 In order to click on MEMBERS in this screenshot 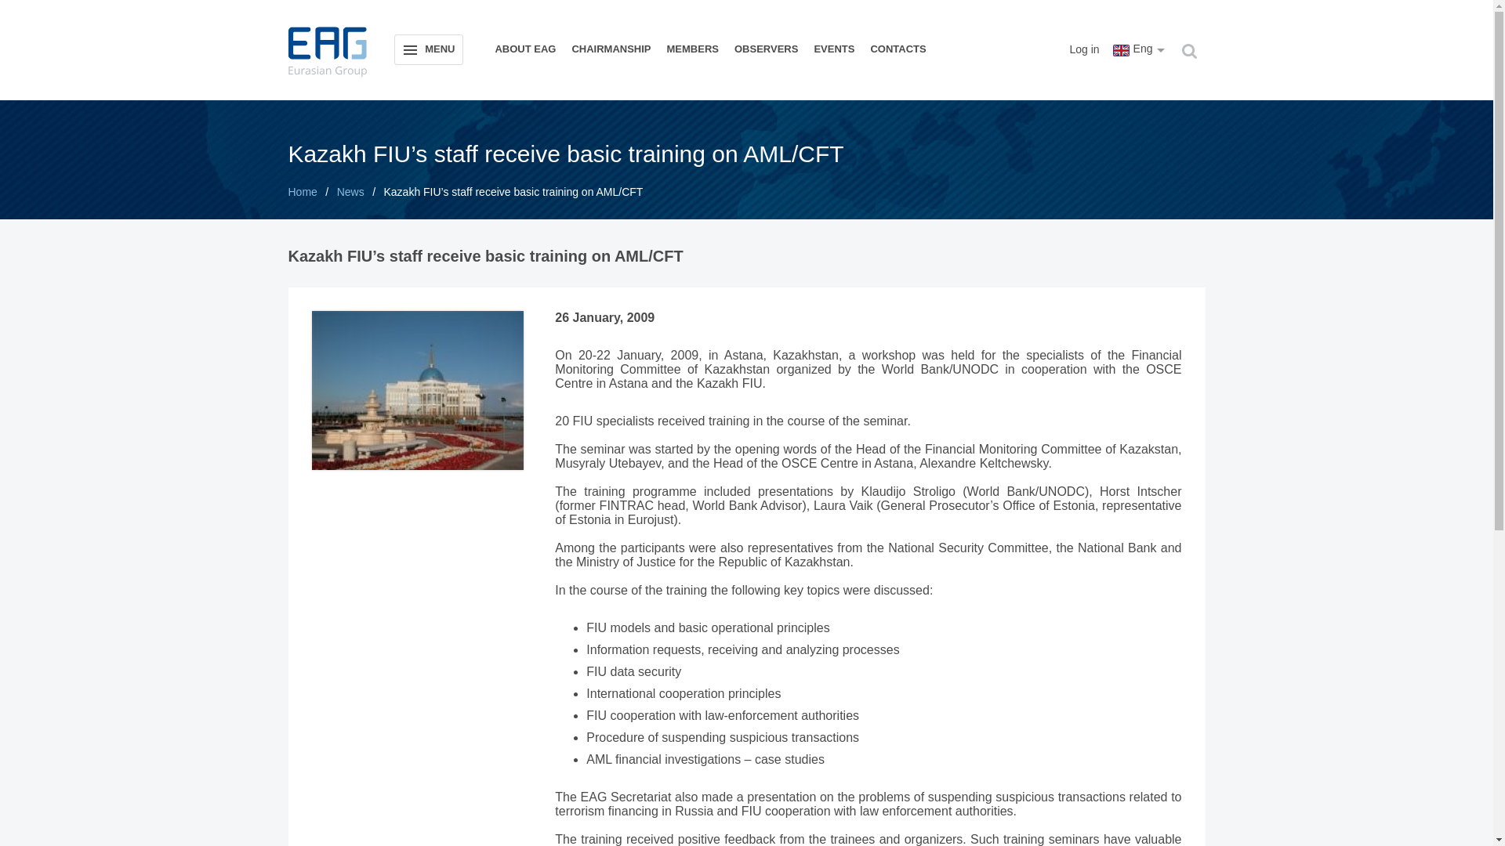, I will do `click(693, 49)`.